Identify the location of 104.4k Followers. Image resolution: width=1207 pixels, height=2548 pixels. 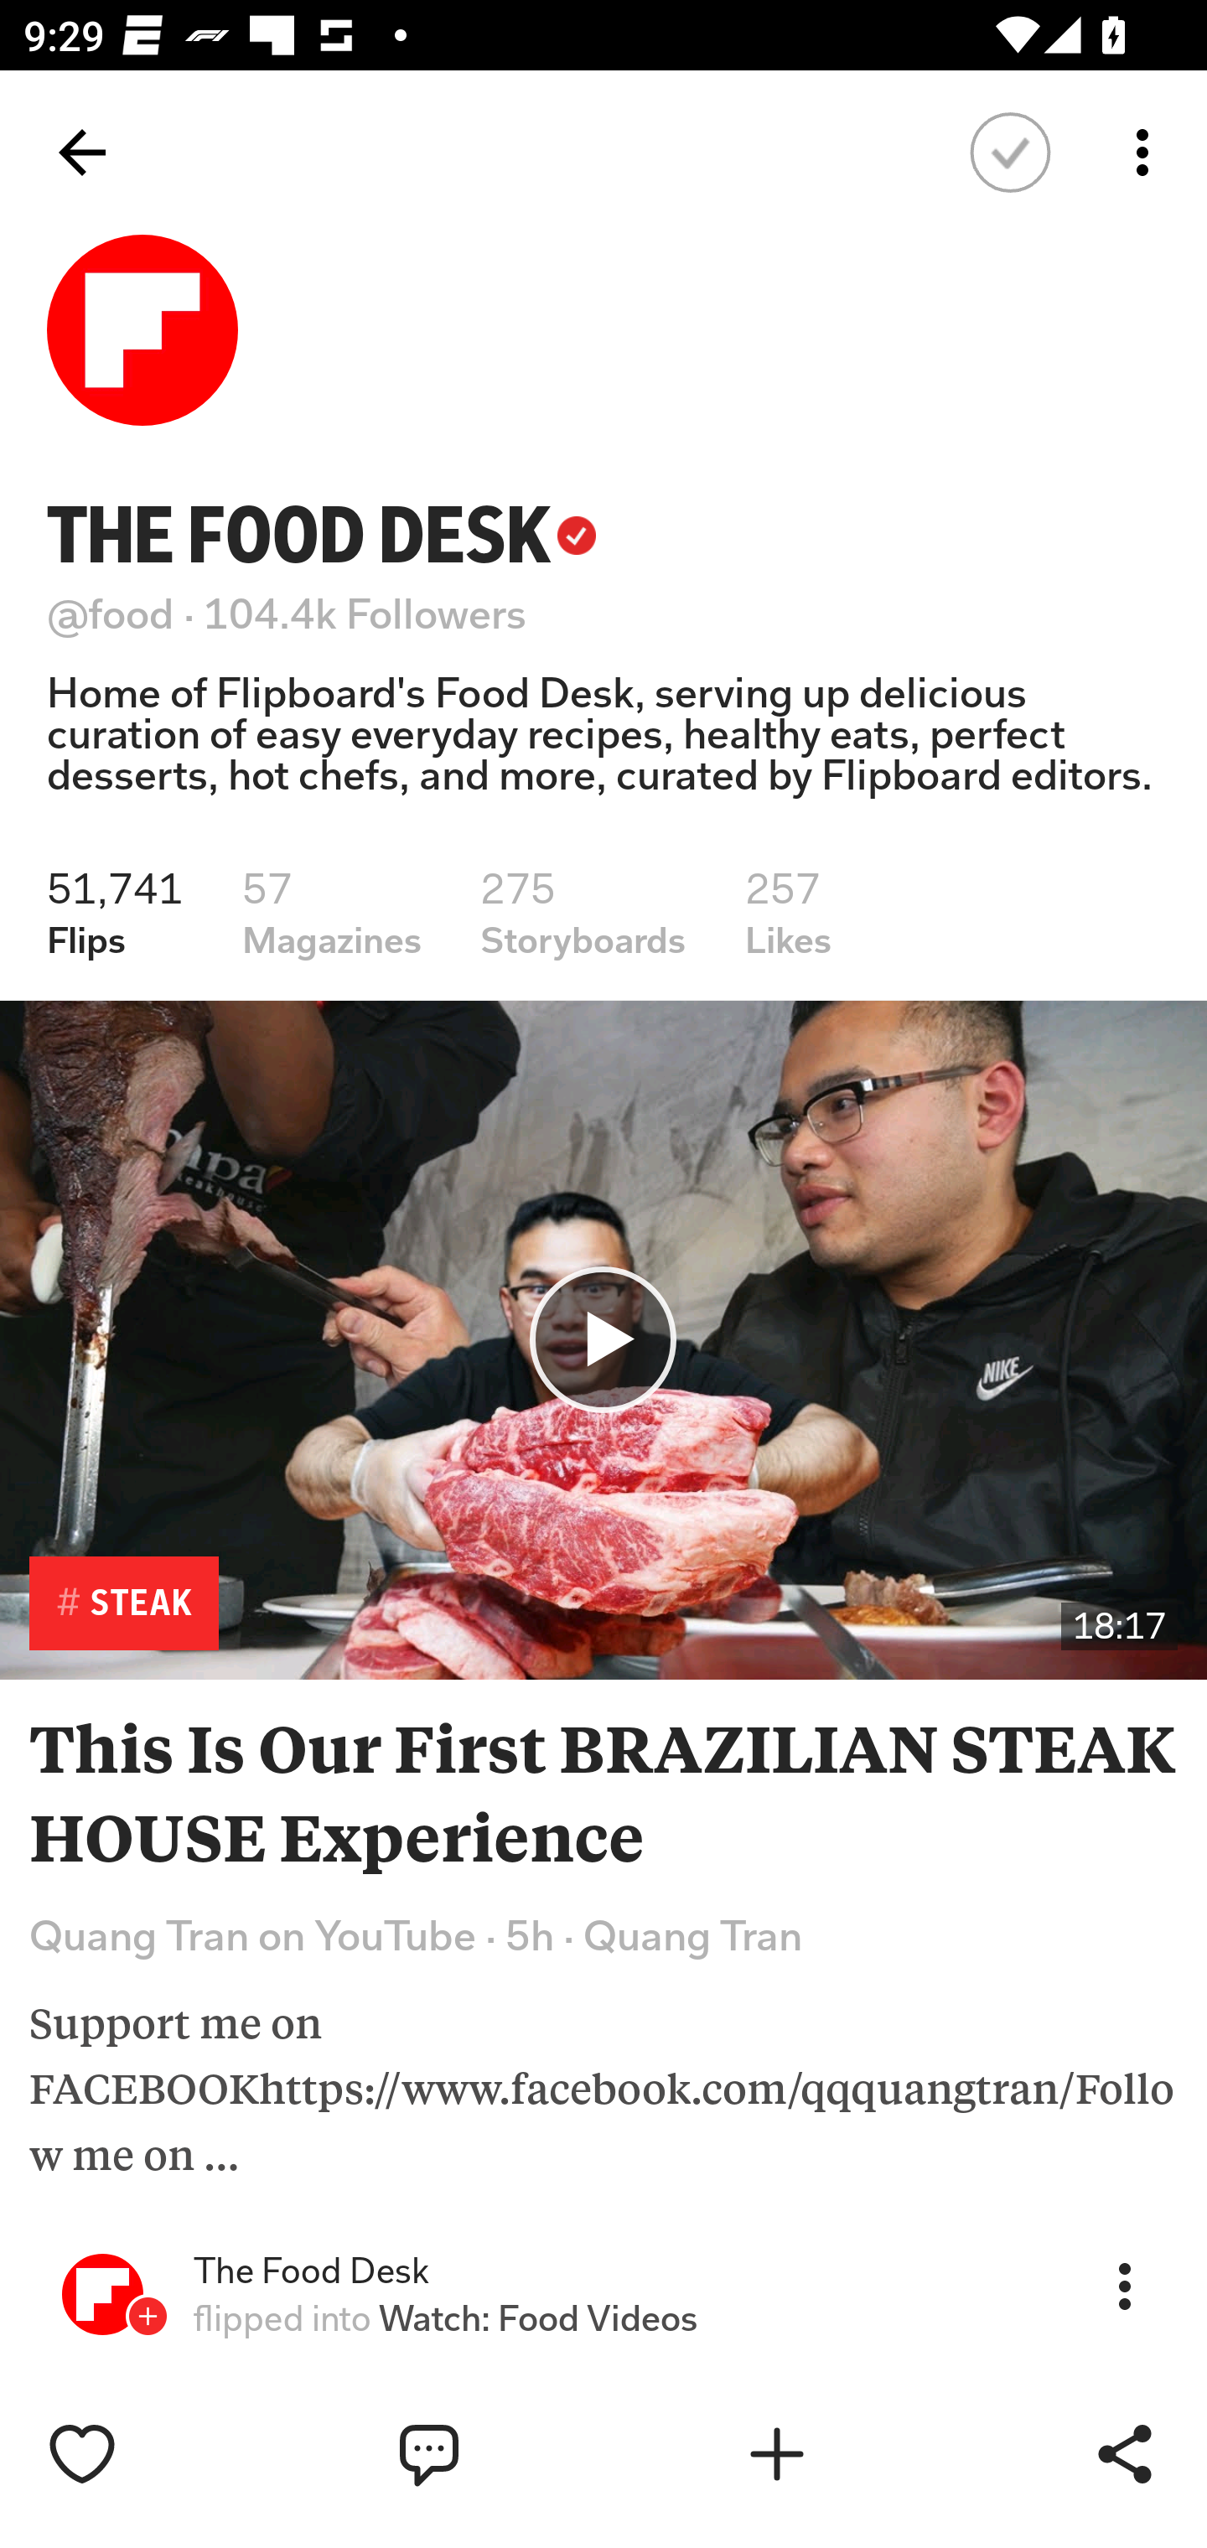
(365, 614).